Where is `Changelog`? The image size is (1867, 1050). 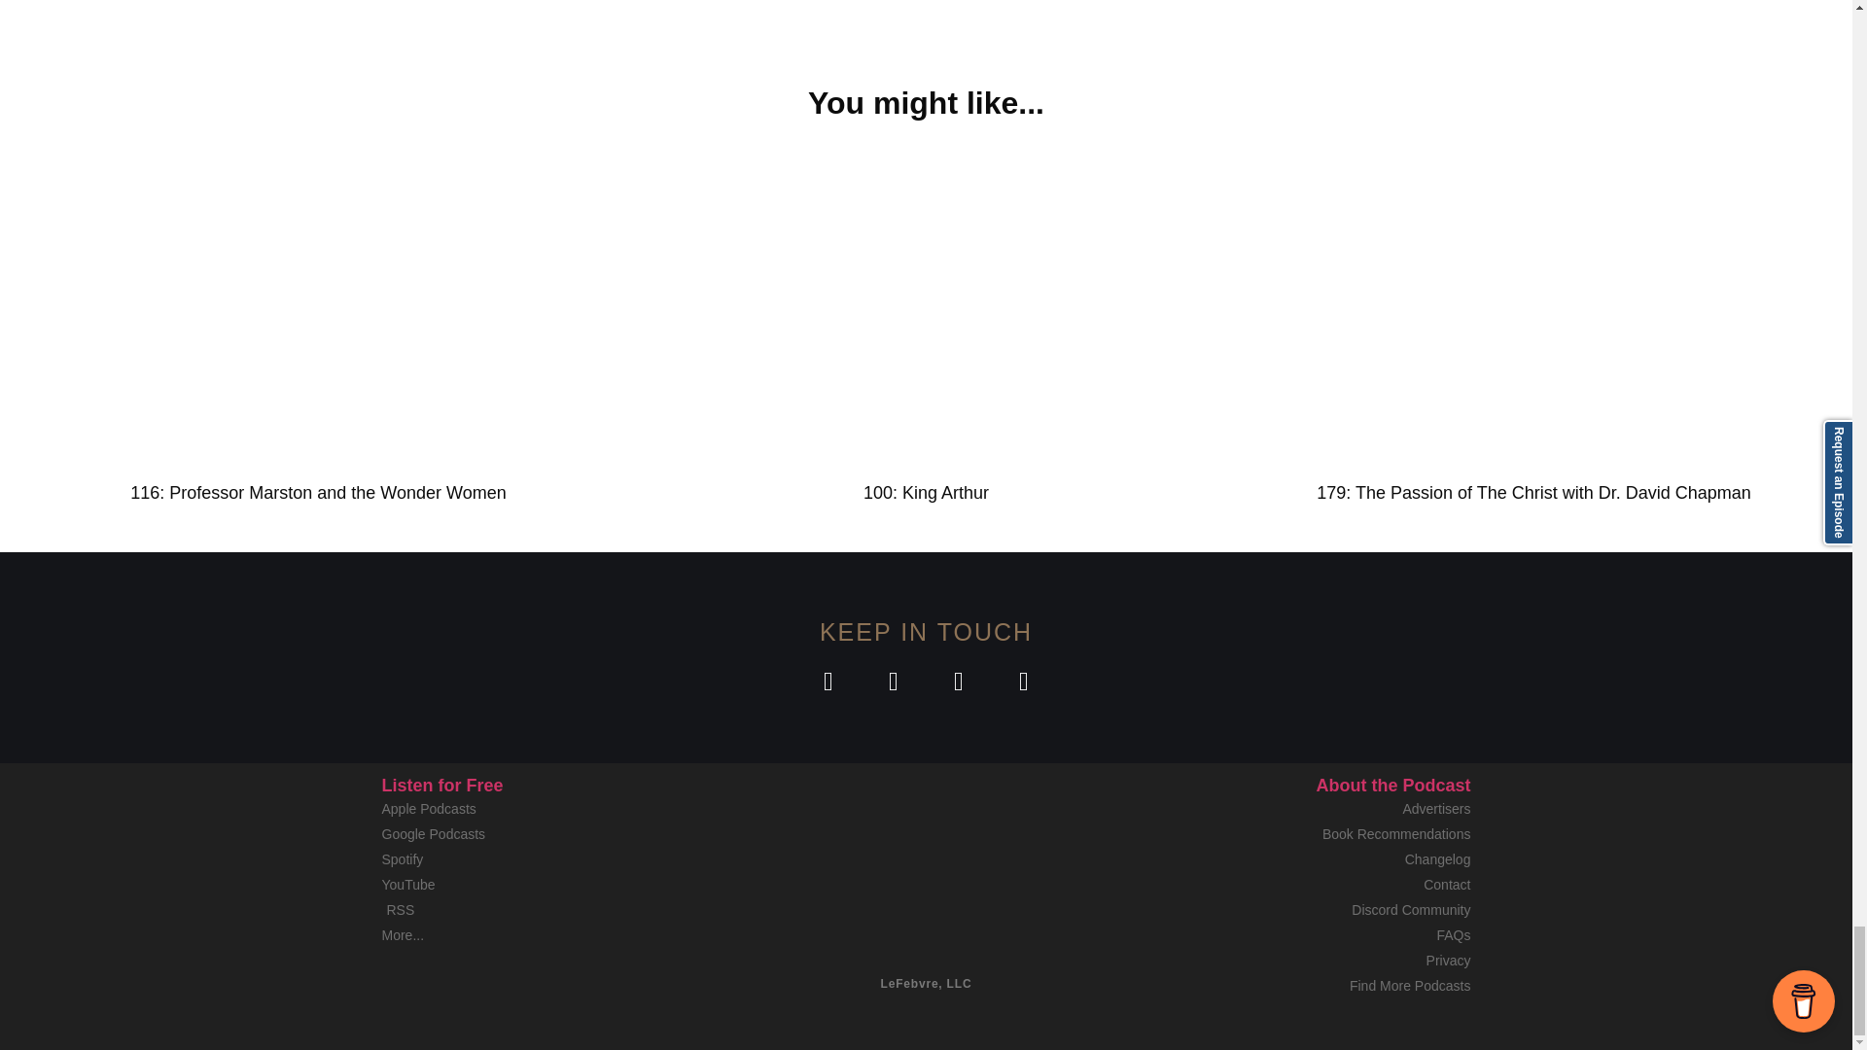 Changelog is located at coordinates (1295, 859).